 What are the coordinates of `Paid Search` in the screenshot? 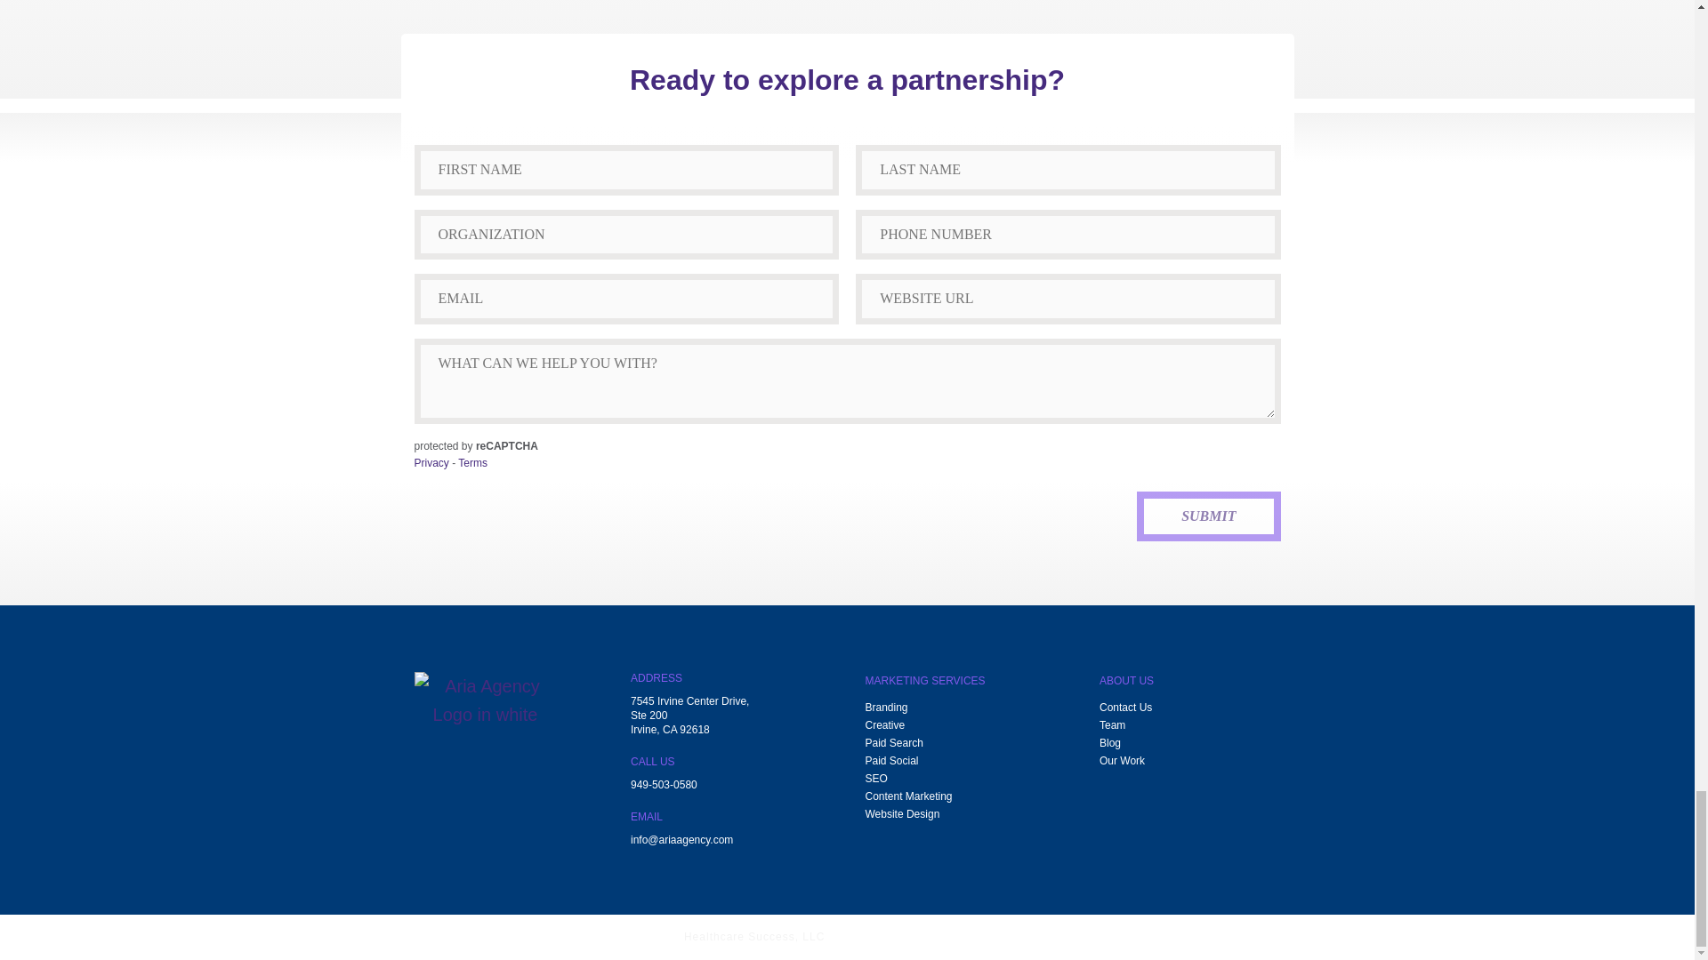 It's located at (893, 743).